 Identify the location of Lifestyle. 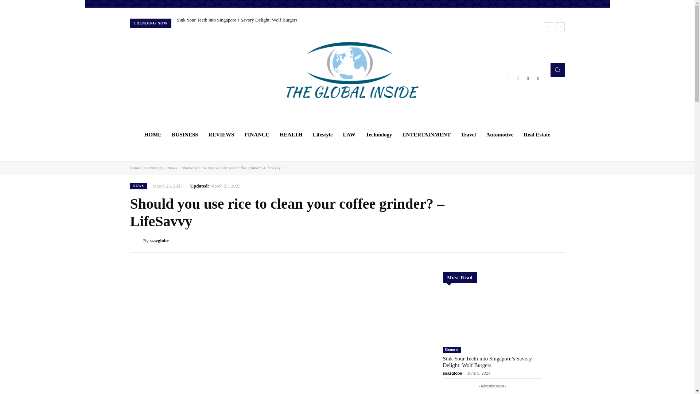
(323, 134).